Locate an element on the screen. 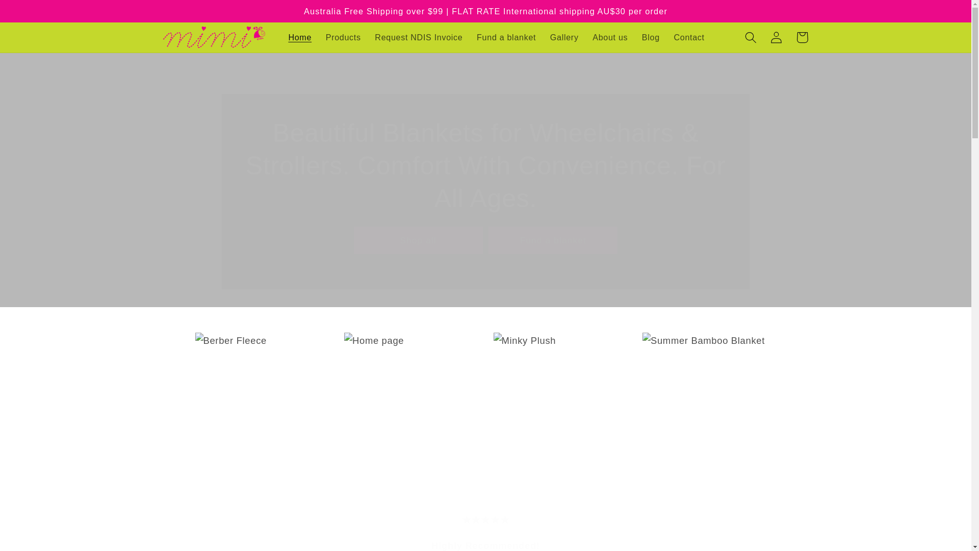 The width and height of the screenshot is (979, 551). Blog is located at coordinates (651, 37).